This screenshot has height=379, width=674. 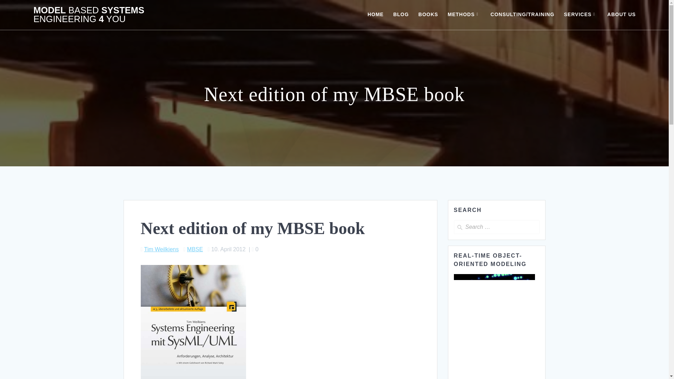 I want to click on ABOUT US, so click(x=621, y=15).